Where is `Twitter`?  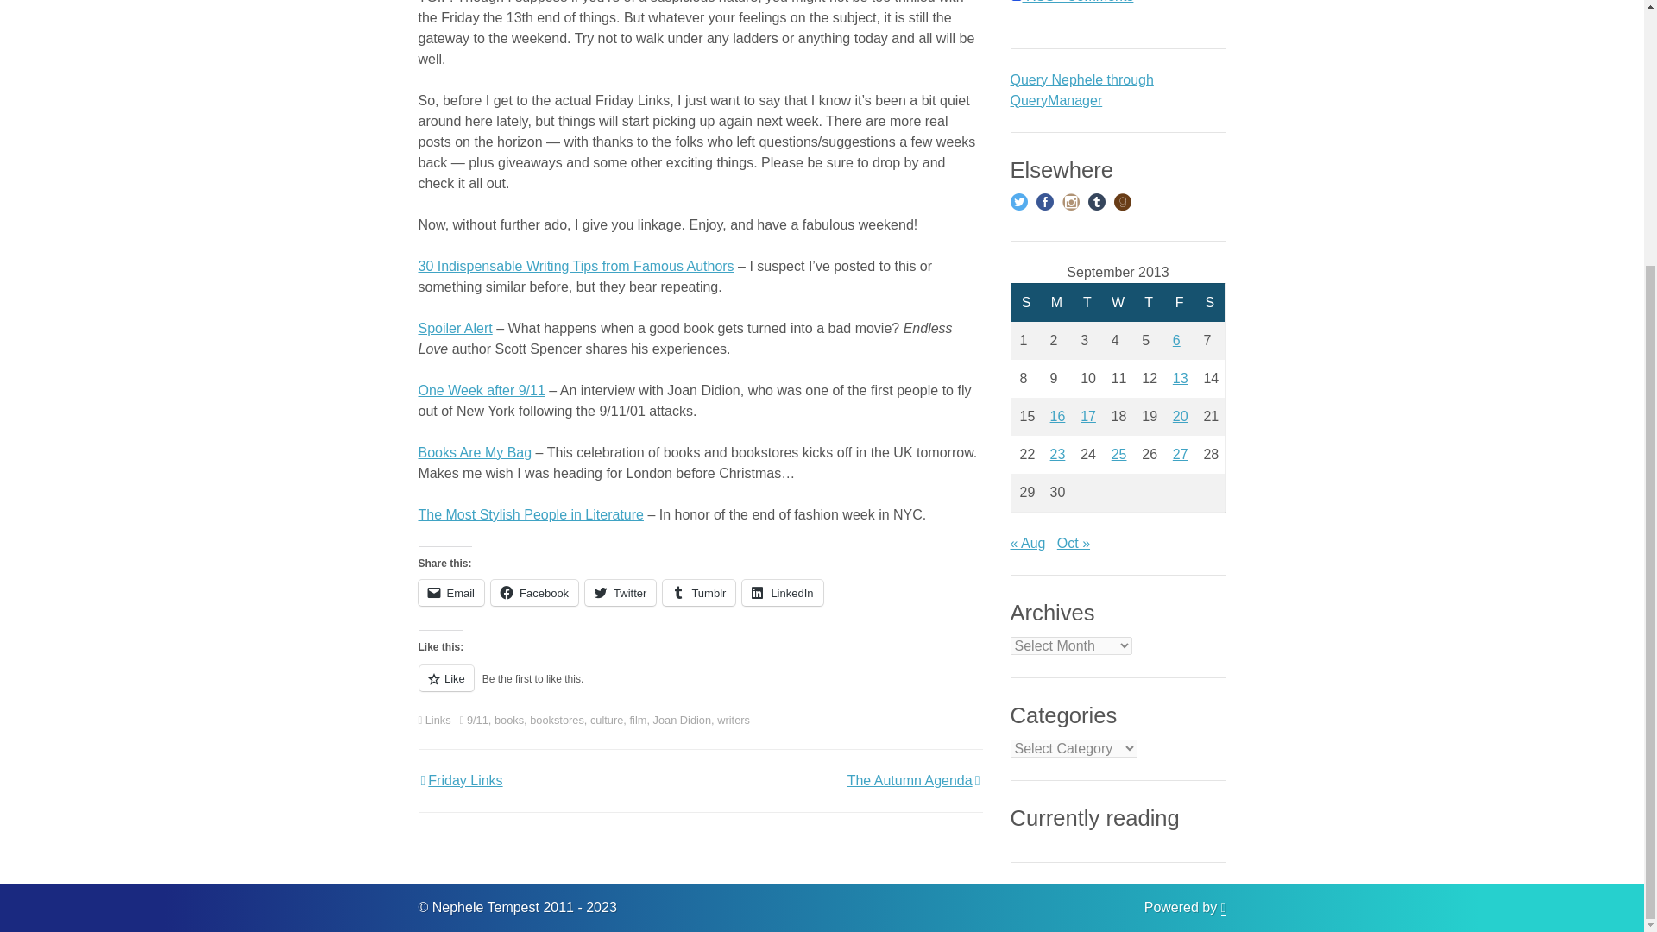
Twitter is located at coordinates (620, 592).